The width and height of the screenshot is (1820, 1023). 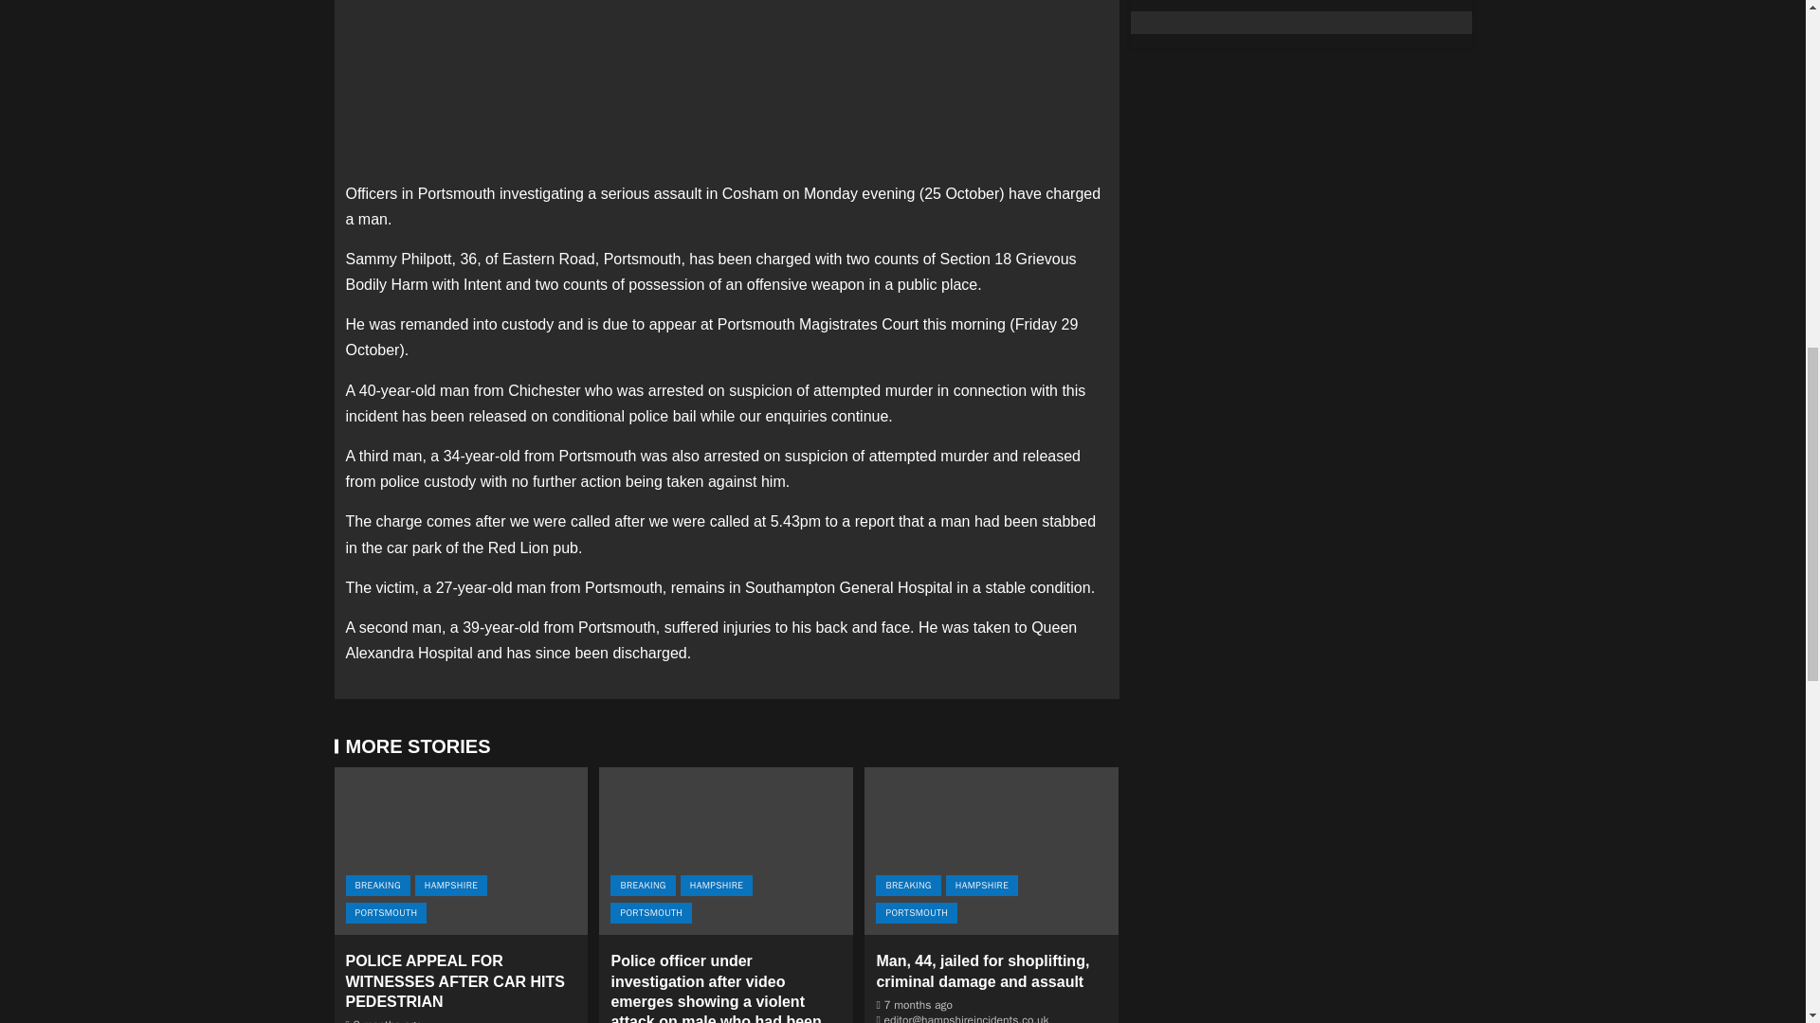 I want to click on PORTSMOUTH, so click(x=650, y=913).